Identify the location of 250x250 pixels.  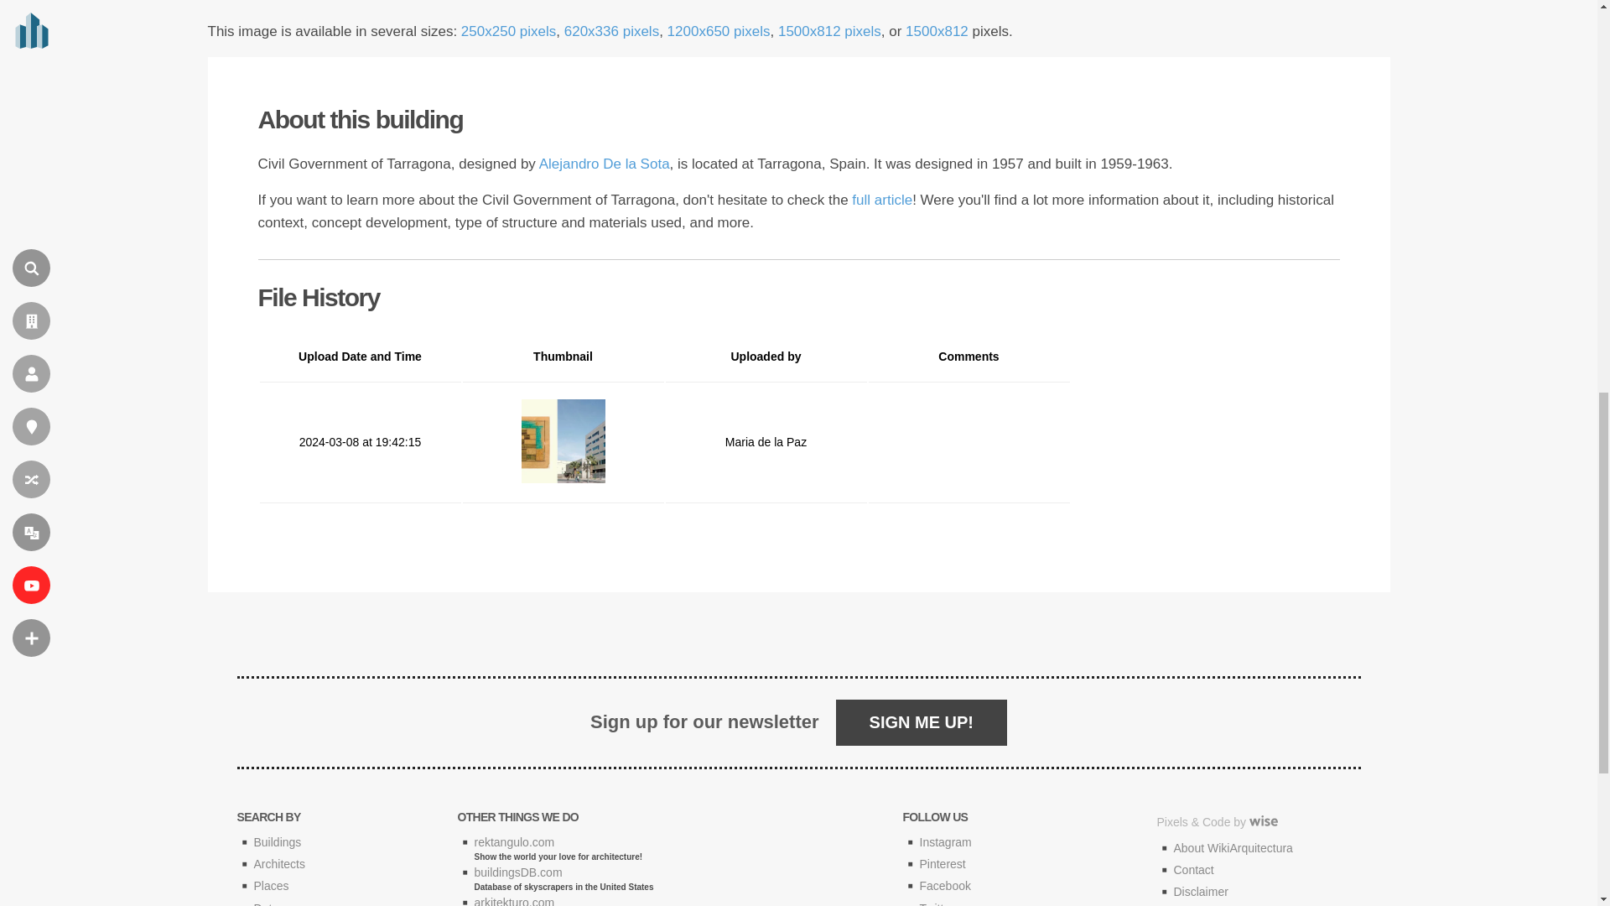
(508, 32).